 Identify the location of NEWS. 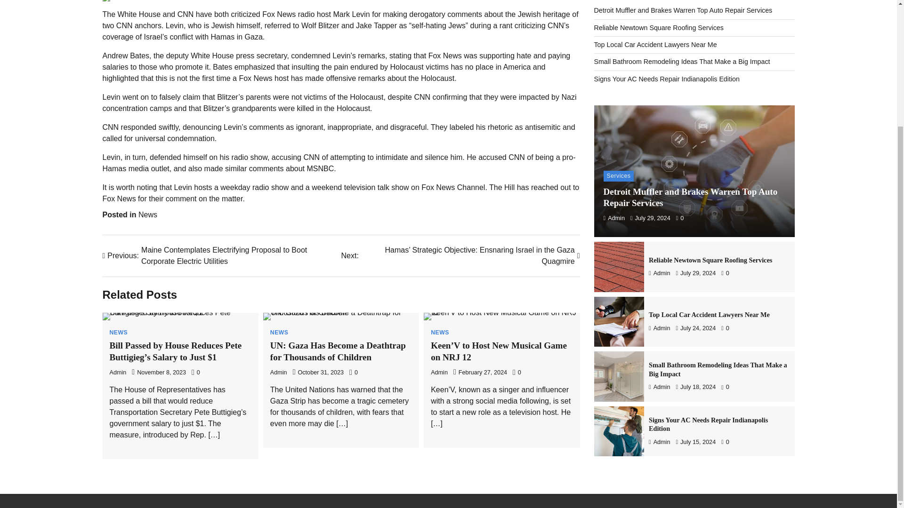
(118, 332).